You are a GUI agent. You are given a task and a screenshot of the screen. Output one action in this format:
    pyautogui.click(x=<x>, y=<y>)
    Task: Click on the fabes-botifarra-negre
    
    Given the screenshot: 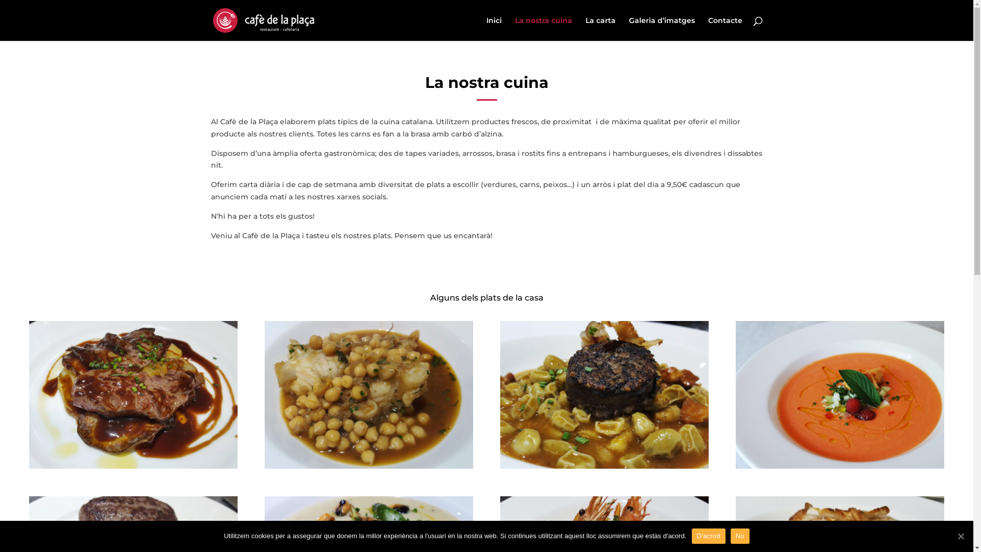 What is the action you would take?
    pyautogui.click(x=604, y=466)
    